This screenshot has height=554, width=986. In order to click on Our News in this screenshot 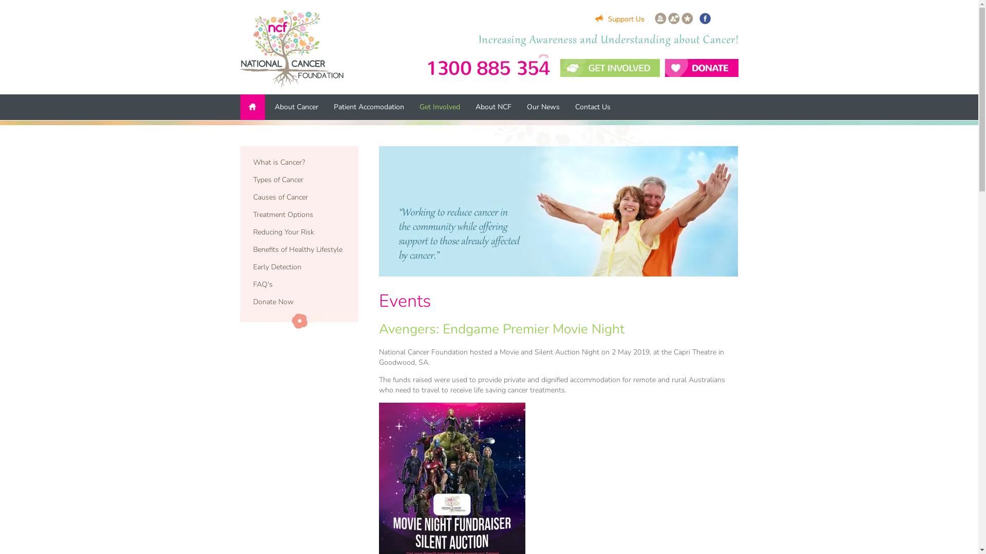, I will do `click(542, 107)`.